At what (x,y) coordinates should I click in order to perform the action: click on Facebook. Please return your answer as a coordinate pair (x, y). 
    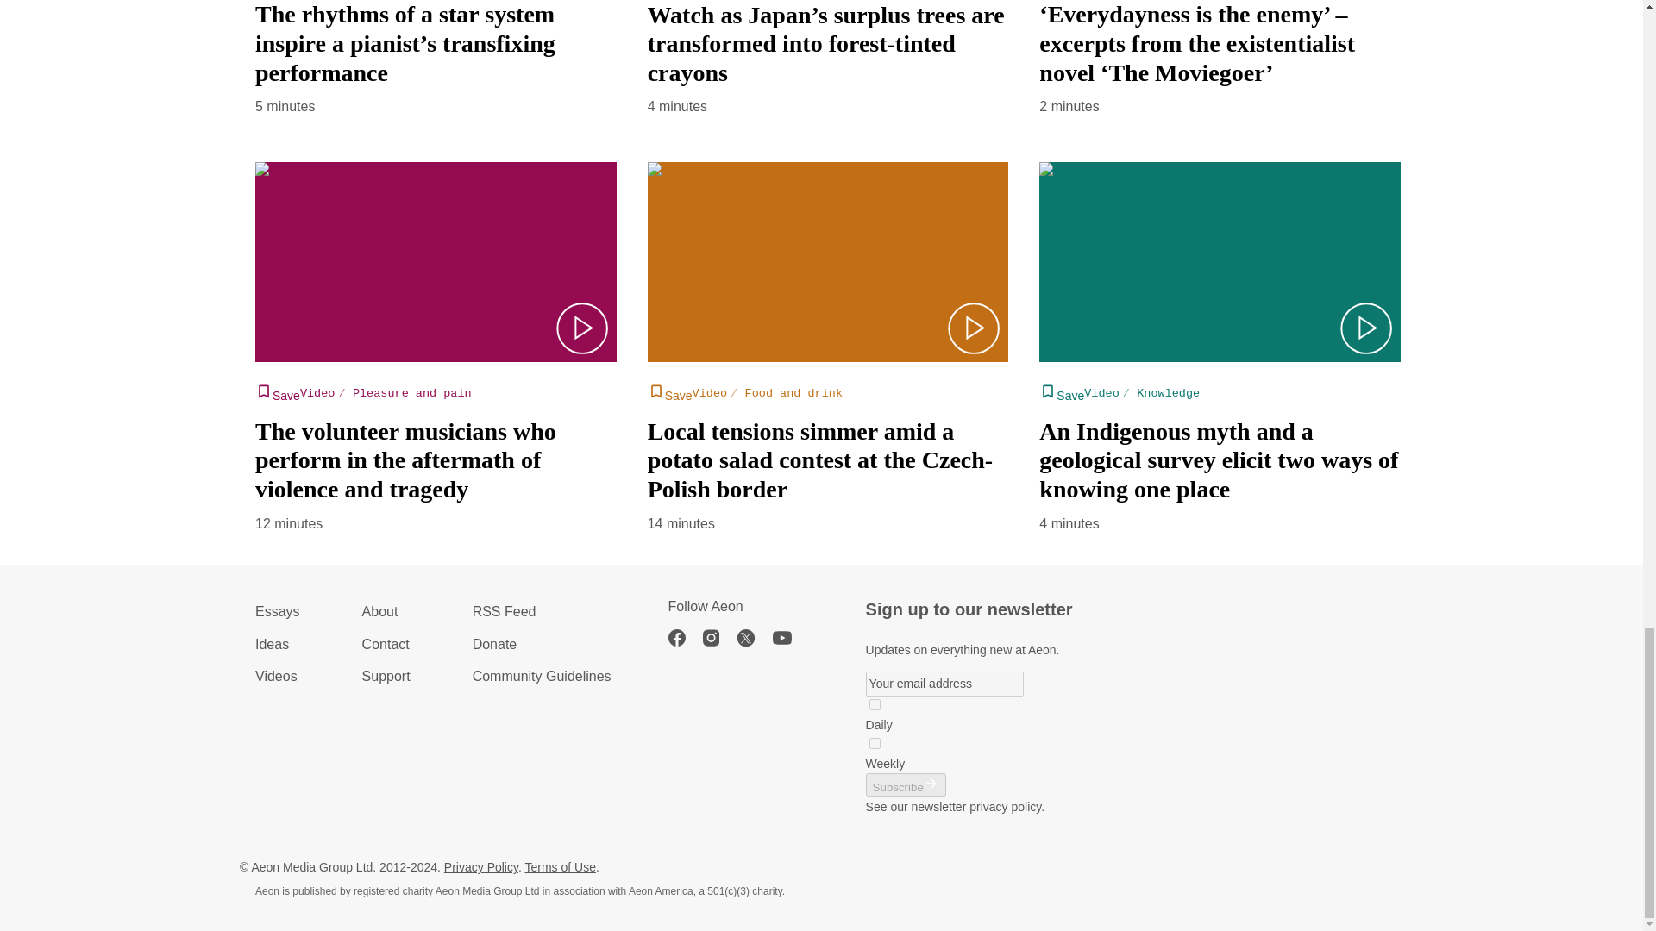
    Looking at the image, I should click on (685, 638).